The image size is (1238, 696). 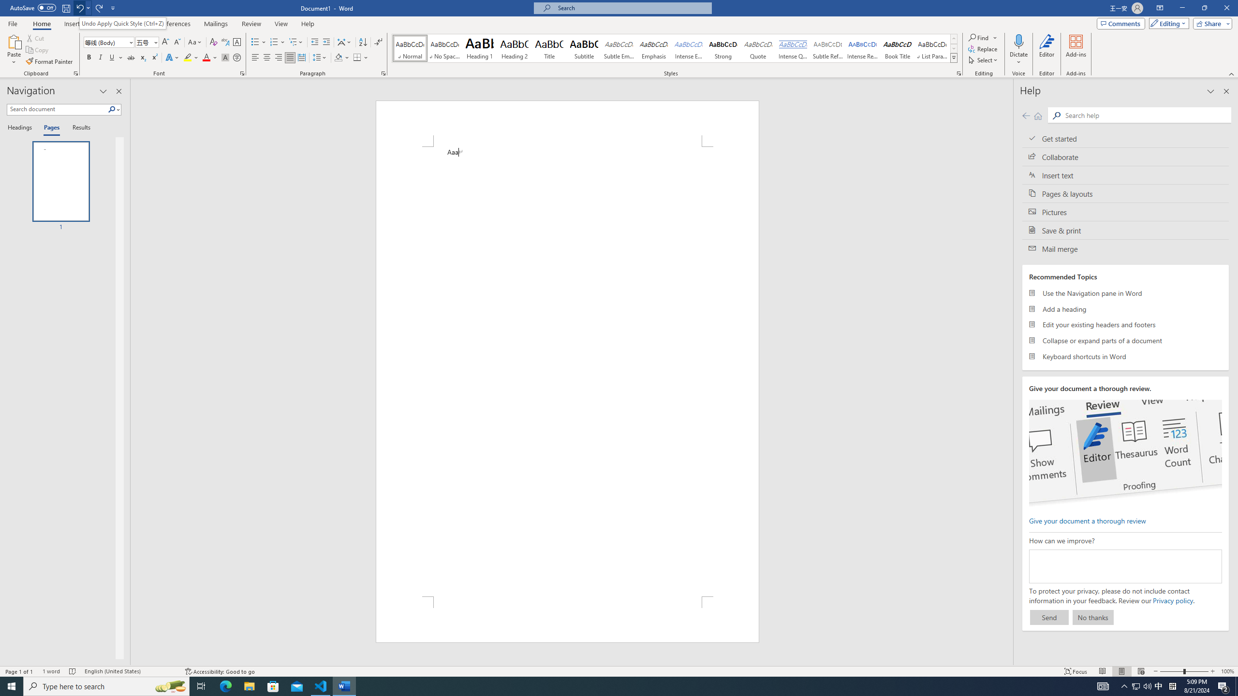 What do you see at coordinates (1184, 671) in the screenshot?
I see `Zoom` at bounding box center [1184, 671].